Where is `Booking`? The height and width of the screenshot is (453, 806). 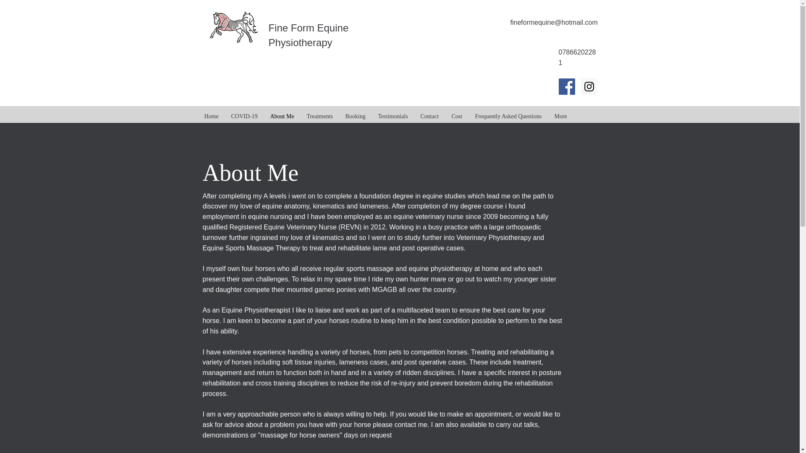
Booking is located at coordinates (355, 117).